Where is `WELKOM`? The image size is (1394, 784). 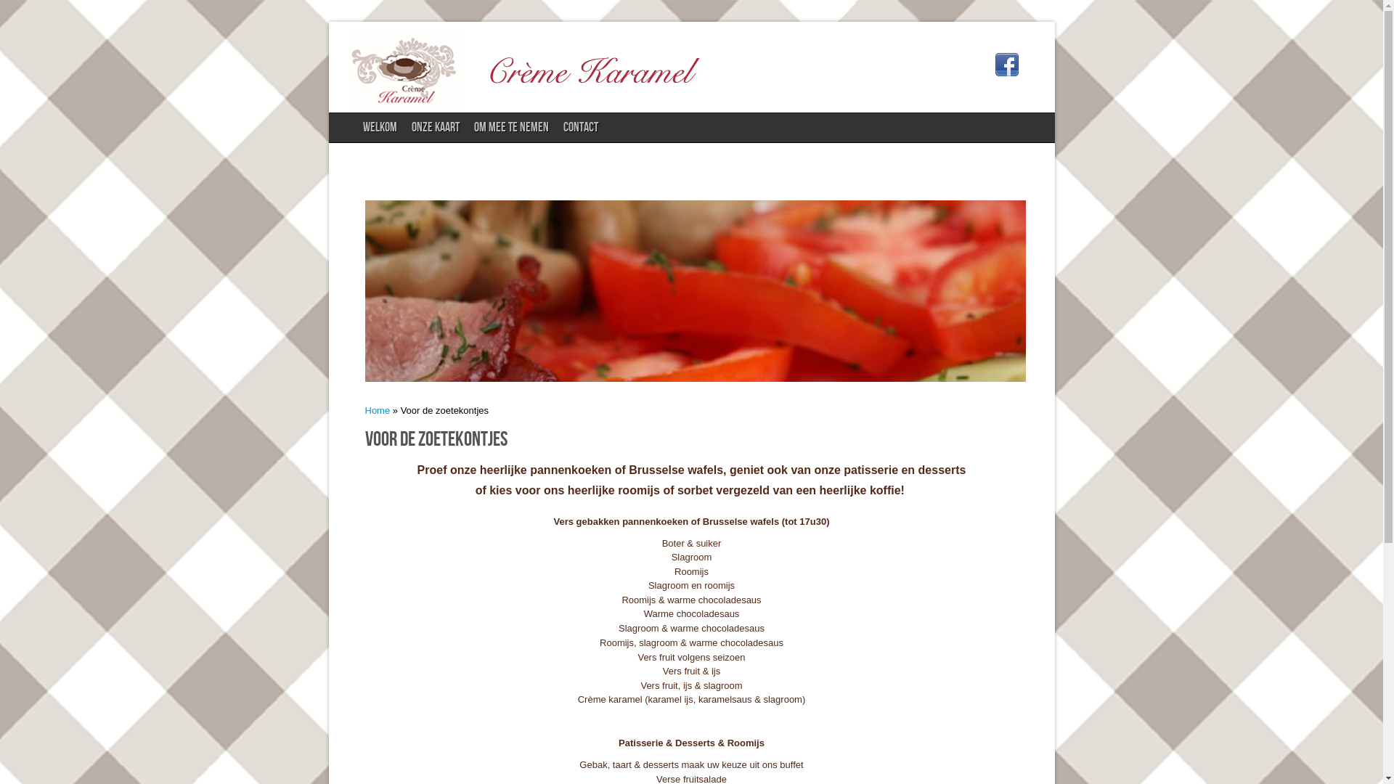 WELKOM is located at coordinates (380, 128).